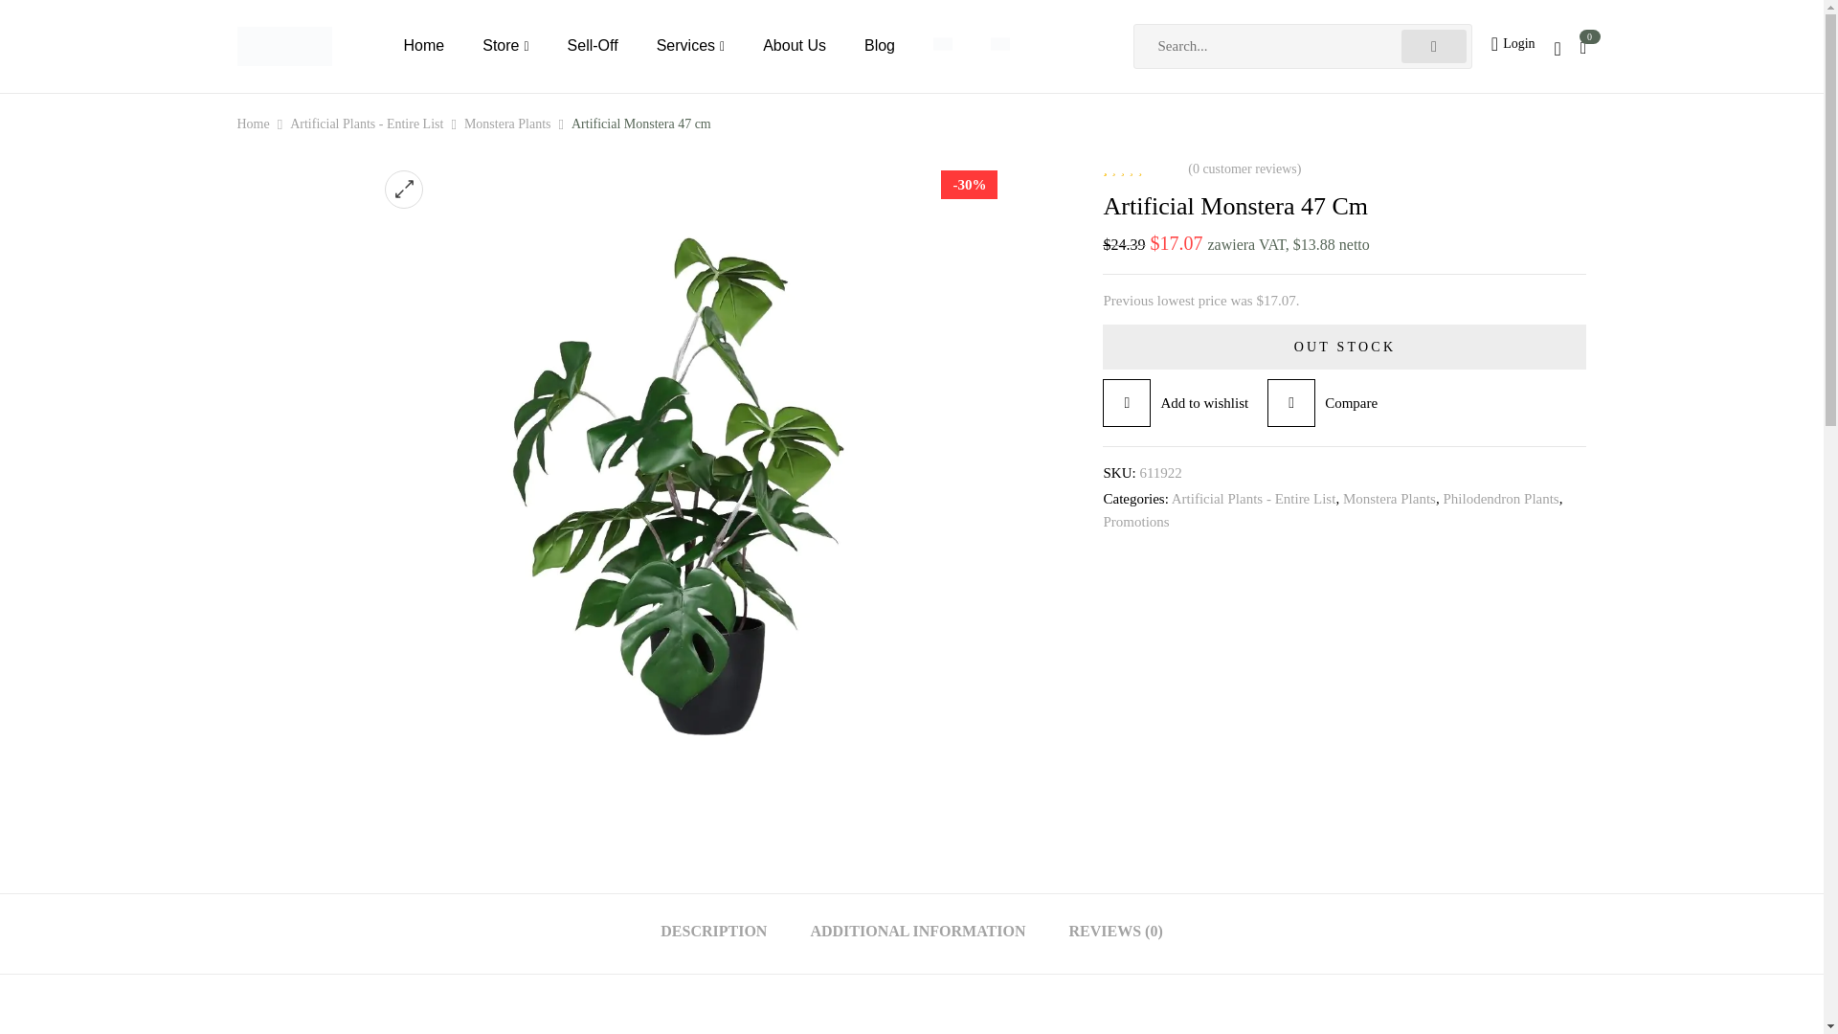 The image size is (1838, 1034). I want to click on Compare, so click(1322, 403).